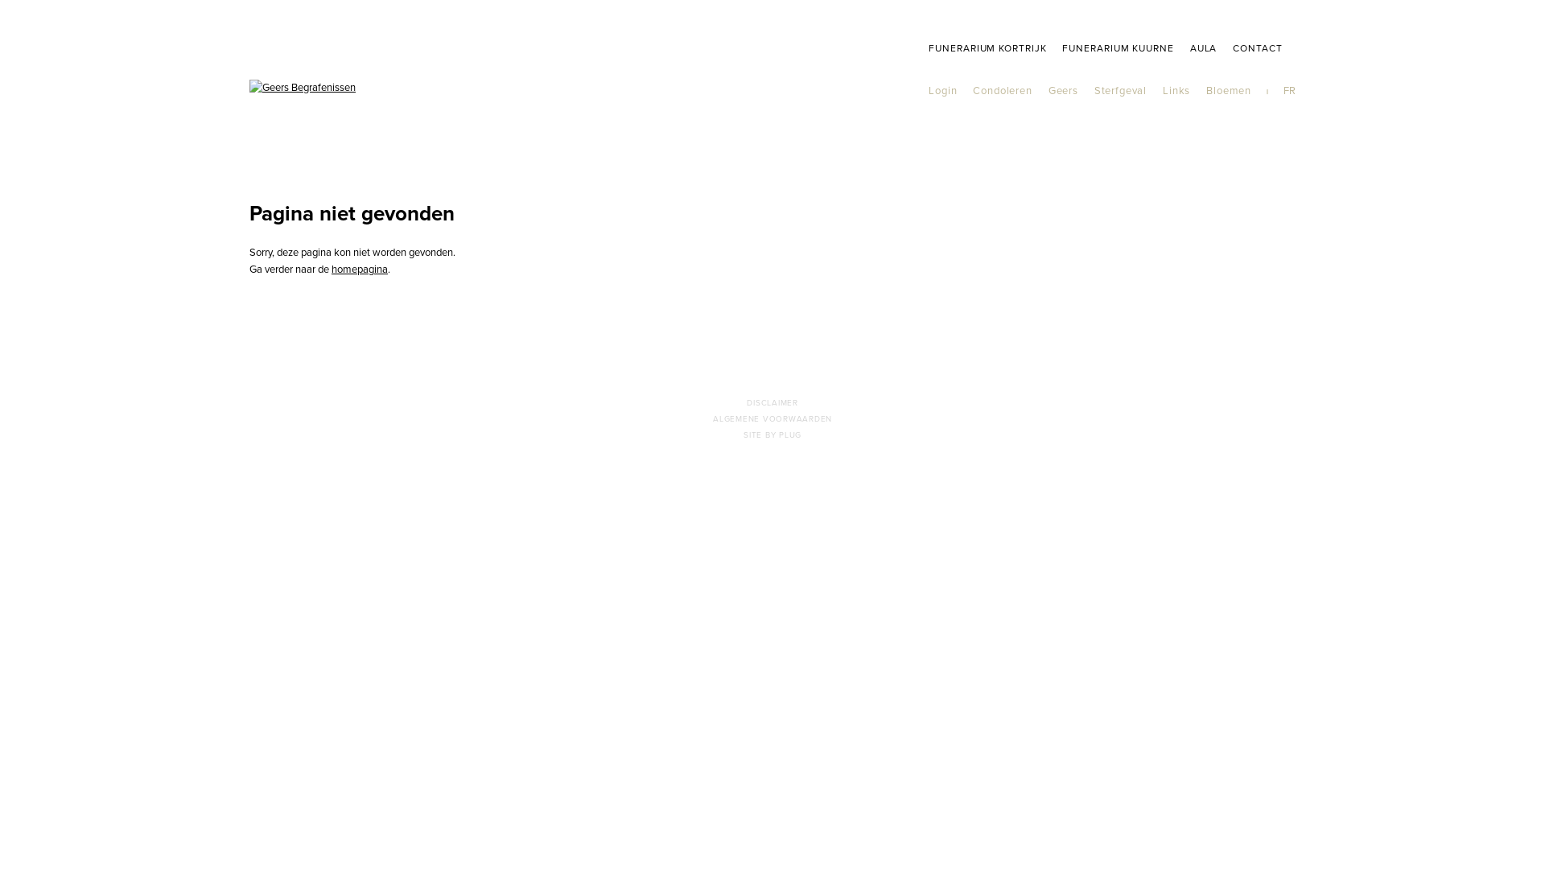 The width and height of the screenshot is (1545, 869). What do you see at coordinates (1229, 92) in the screenshot?
I see `Bloemen` at bounding box center [1229, 92].